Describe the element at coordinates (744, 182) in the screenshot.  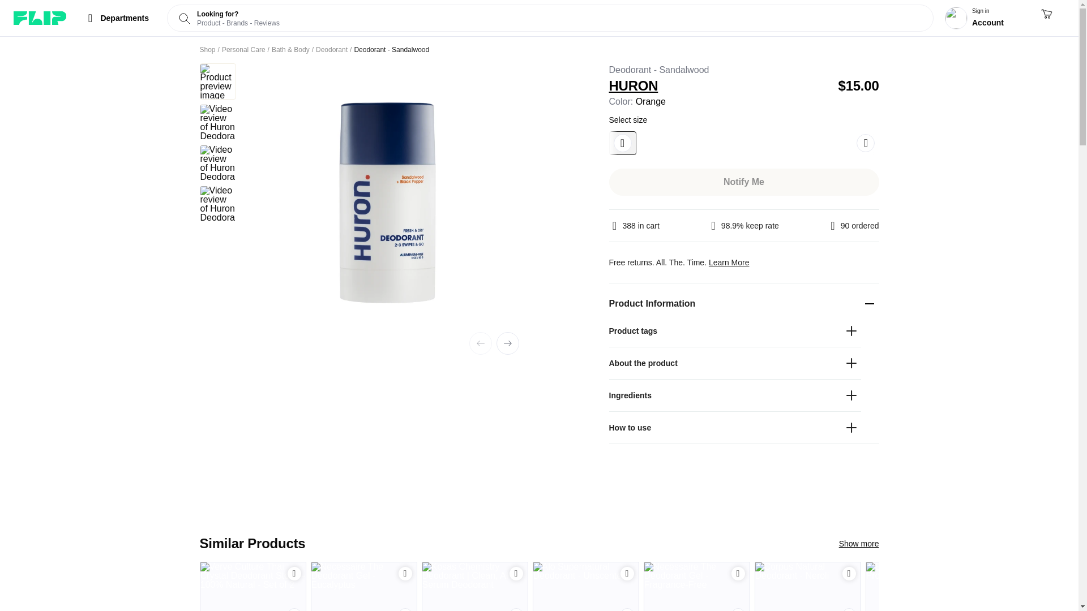
I see `Notify Me` at that location.